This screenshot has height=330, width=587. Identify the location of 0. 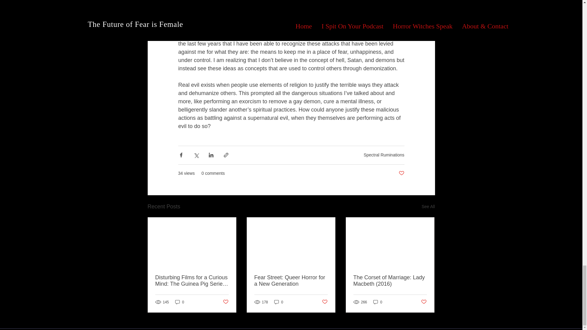
(378, 302).